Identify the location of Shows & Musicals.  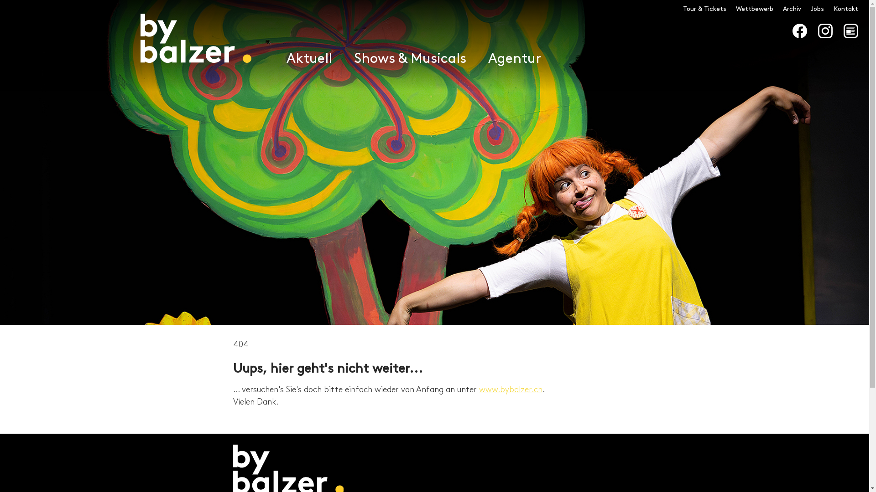
(410, 59).